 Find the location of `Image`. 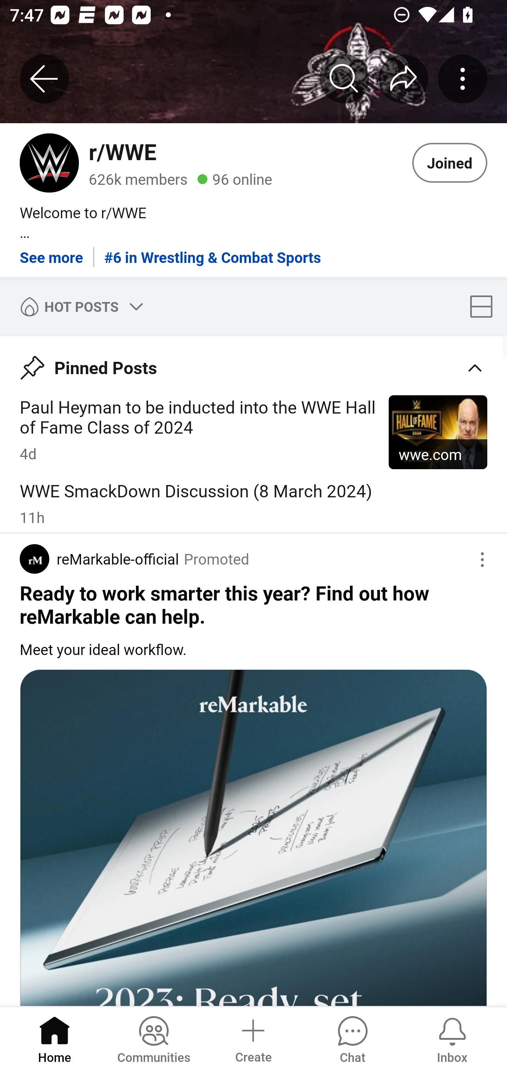

Image is located at coordinates (254, 837).